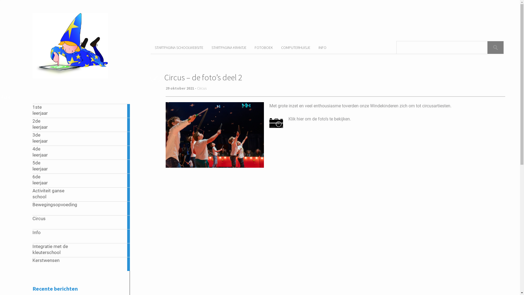 The height and width of the screenshot is (295, 524). What do you see at coordinates (81, 250) in the screenshot?
I see `Integratie met de kleuterschool` at bounding box center [81, 250].